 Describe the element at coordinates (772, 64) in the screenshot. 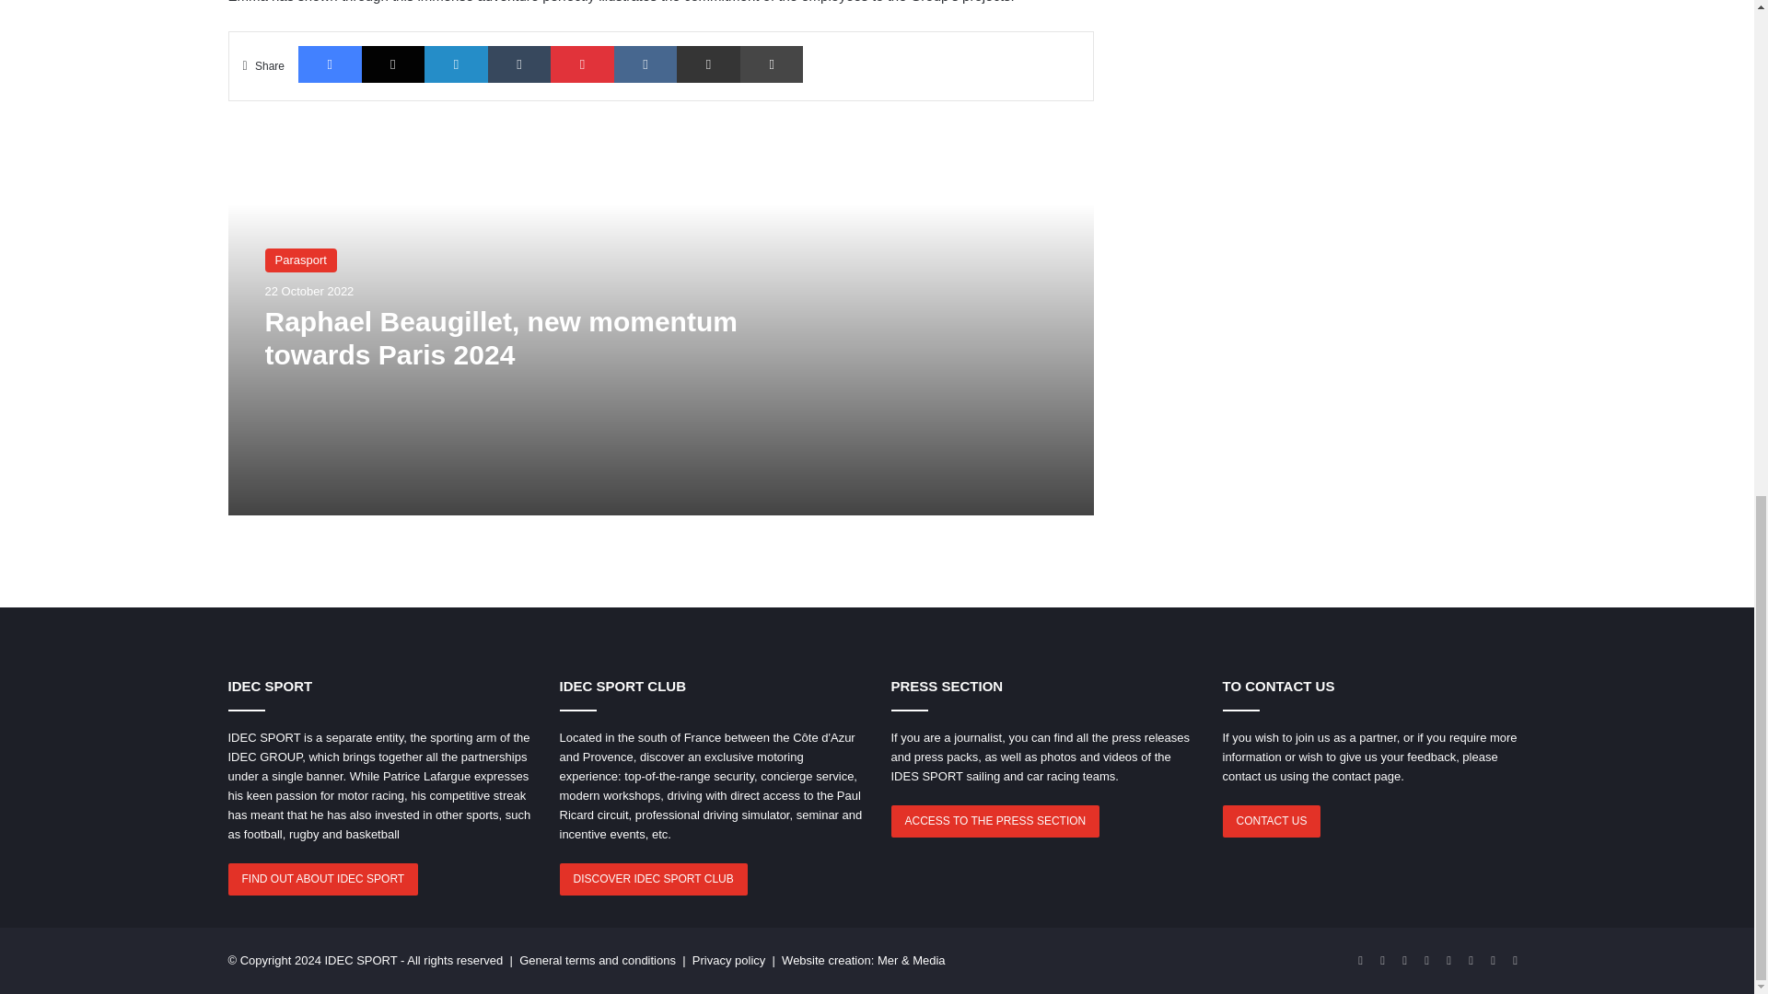

I see `Print` at that location.